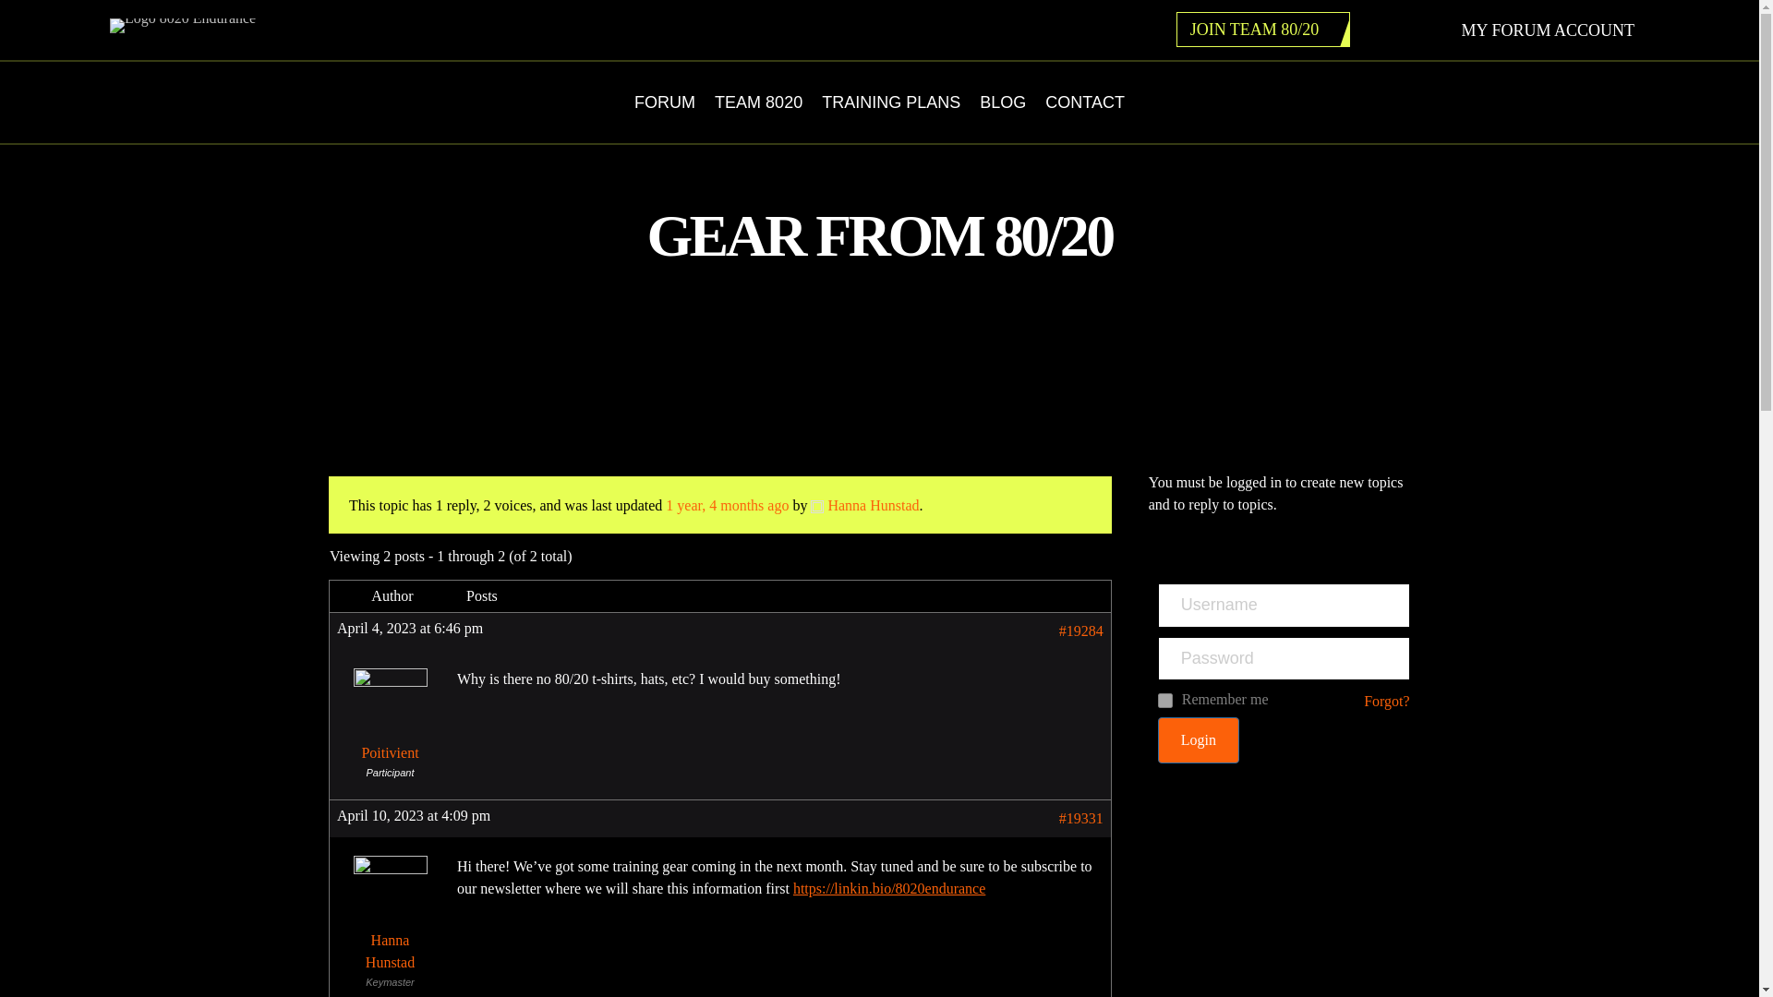  I want to click on Hanna Hunstad, so click(390, 918).